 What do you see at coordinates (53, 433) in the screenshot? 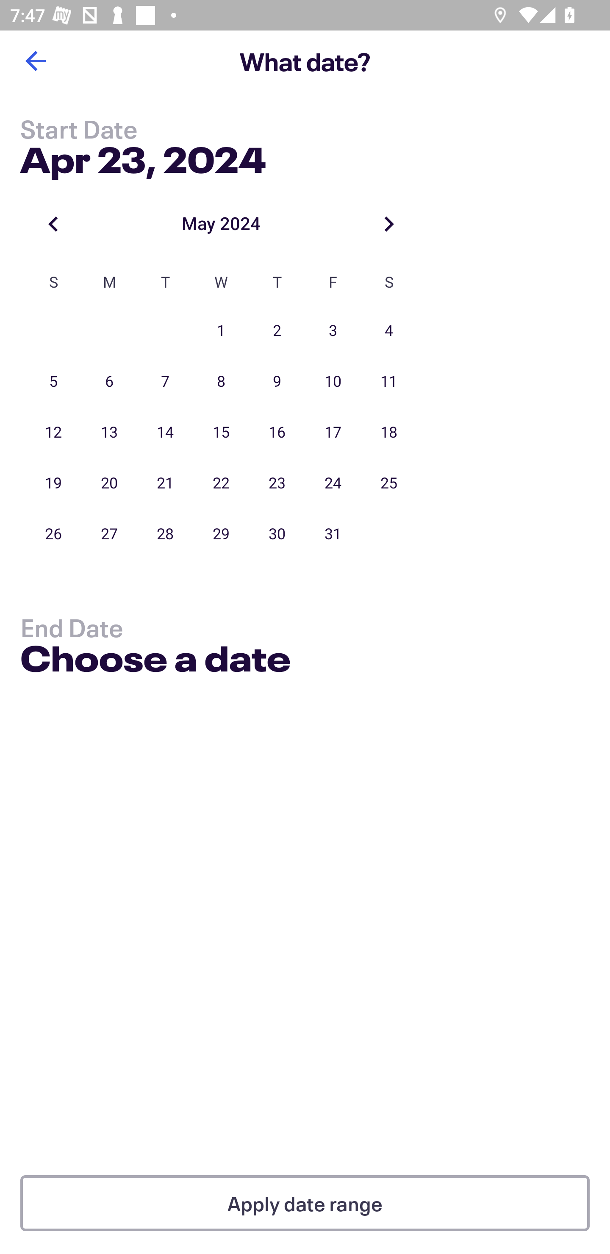
I see `12 12 May 2024` at bounding box center [53, 433].